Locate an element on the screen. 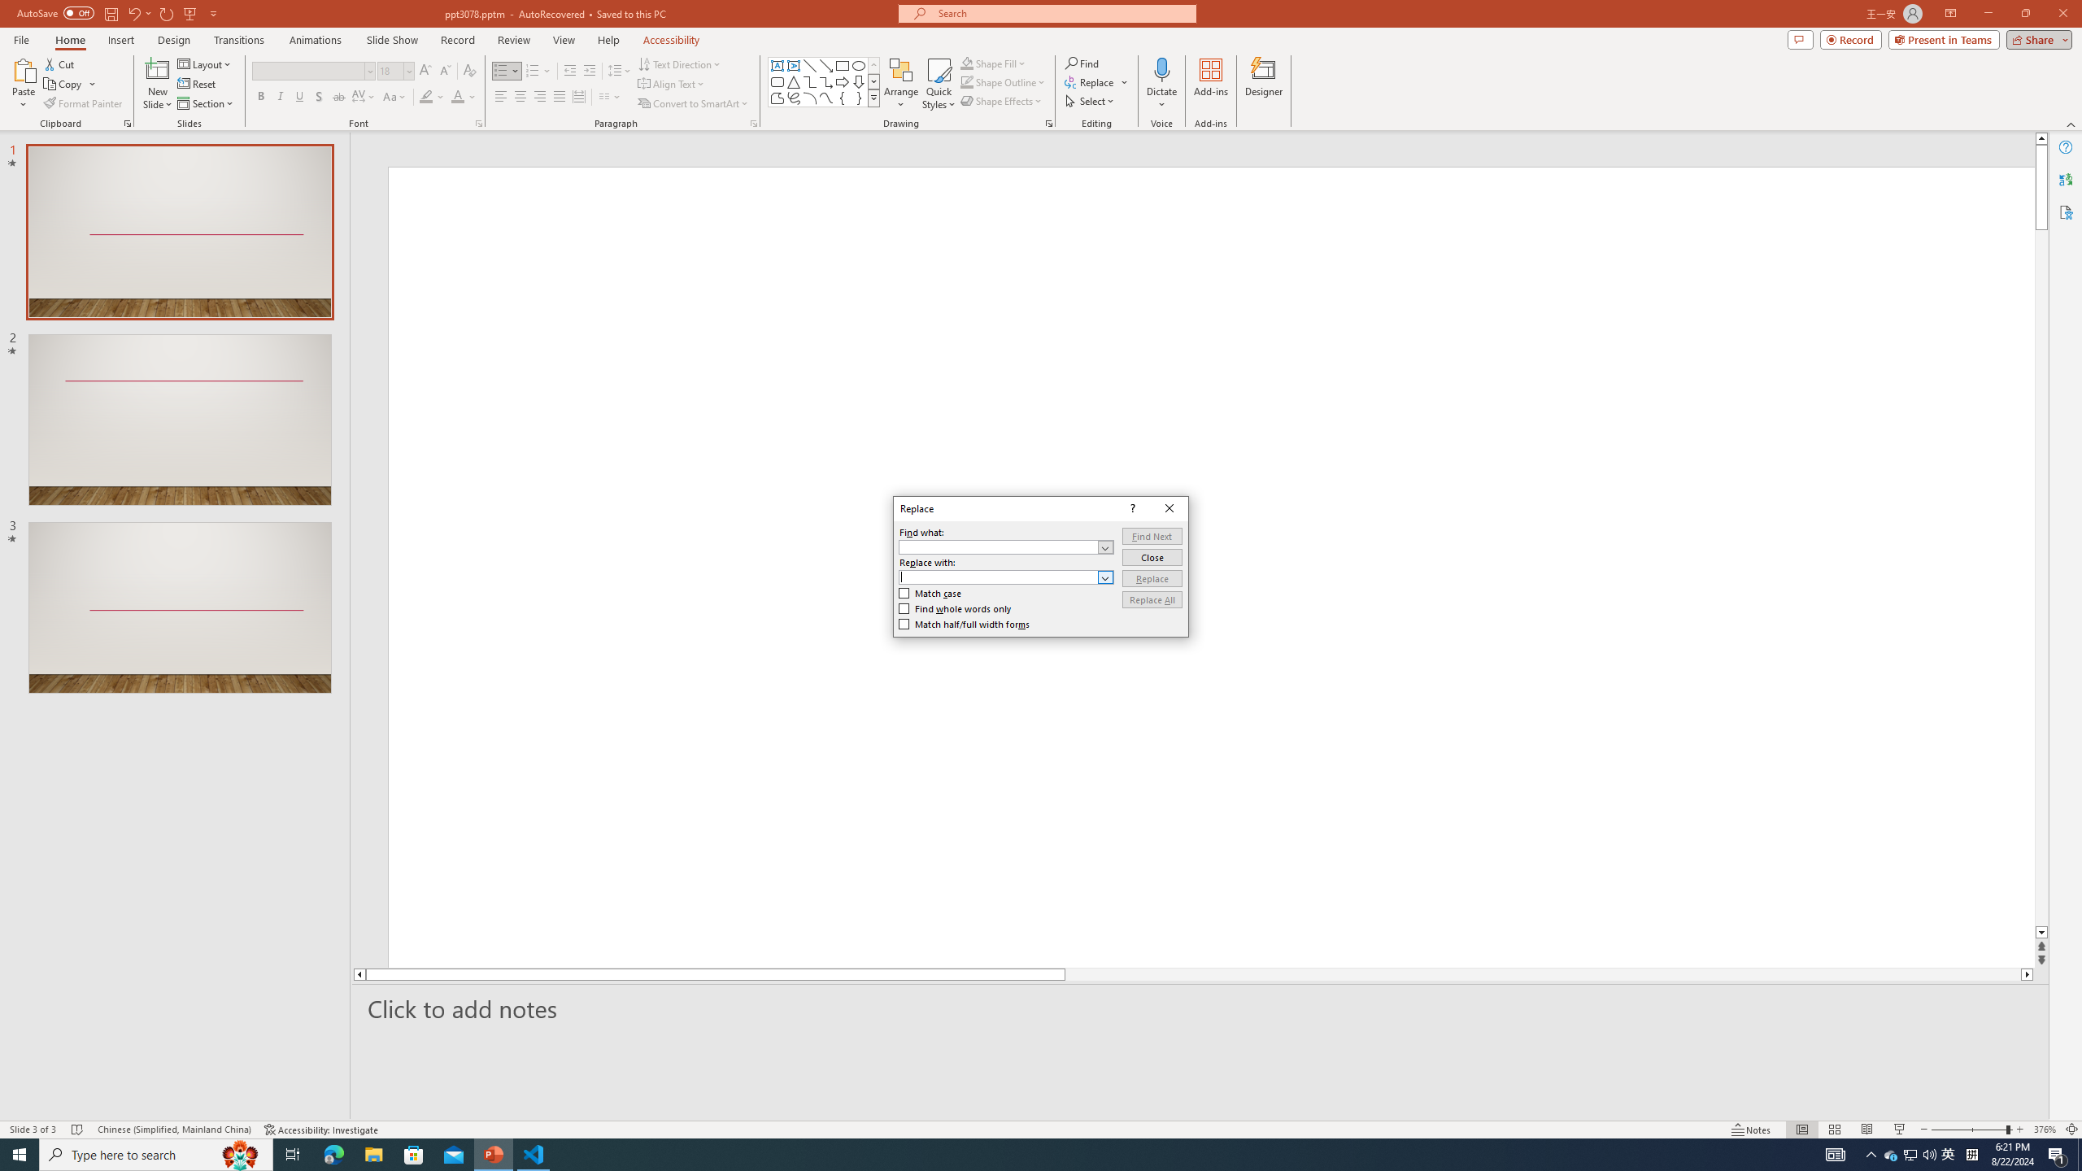  Arrow: Down is located at coordinates (859, 81).